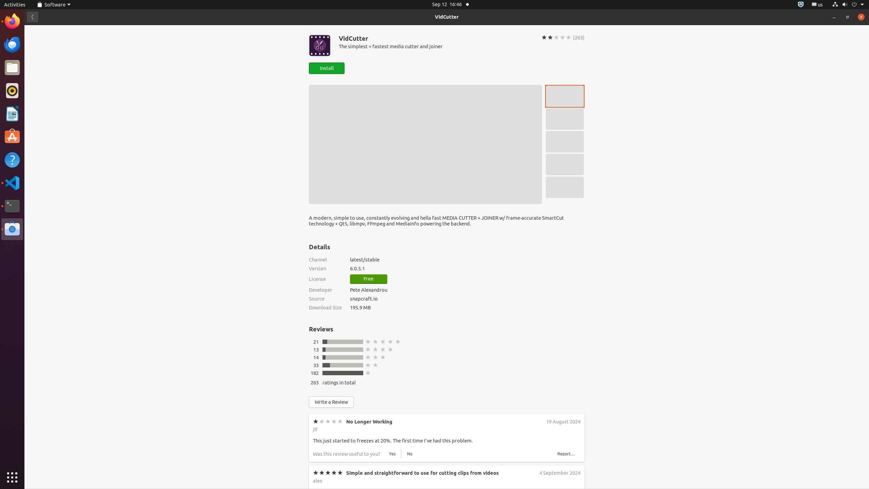 This screenshot has height=489, width=869. What do you see at coordinates (316, 357) in the screenshot?
I see `14` at bounding box center [316, 357].